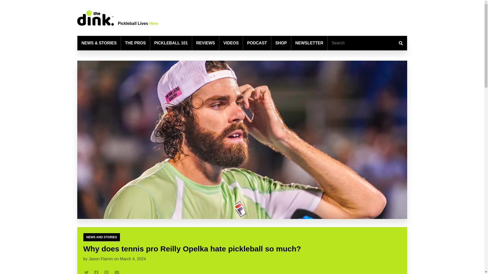 The width and height of the screenshot is (488, 274). I want to click on VIDEOS, so click(231, 43).